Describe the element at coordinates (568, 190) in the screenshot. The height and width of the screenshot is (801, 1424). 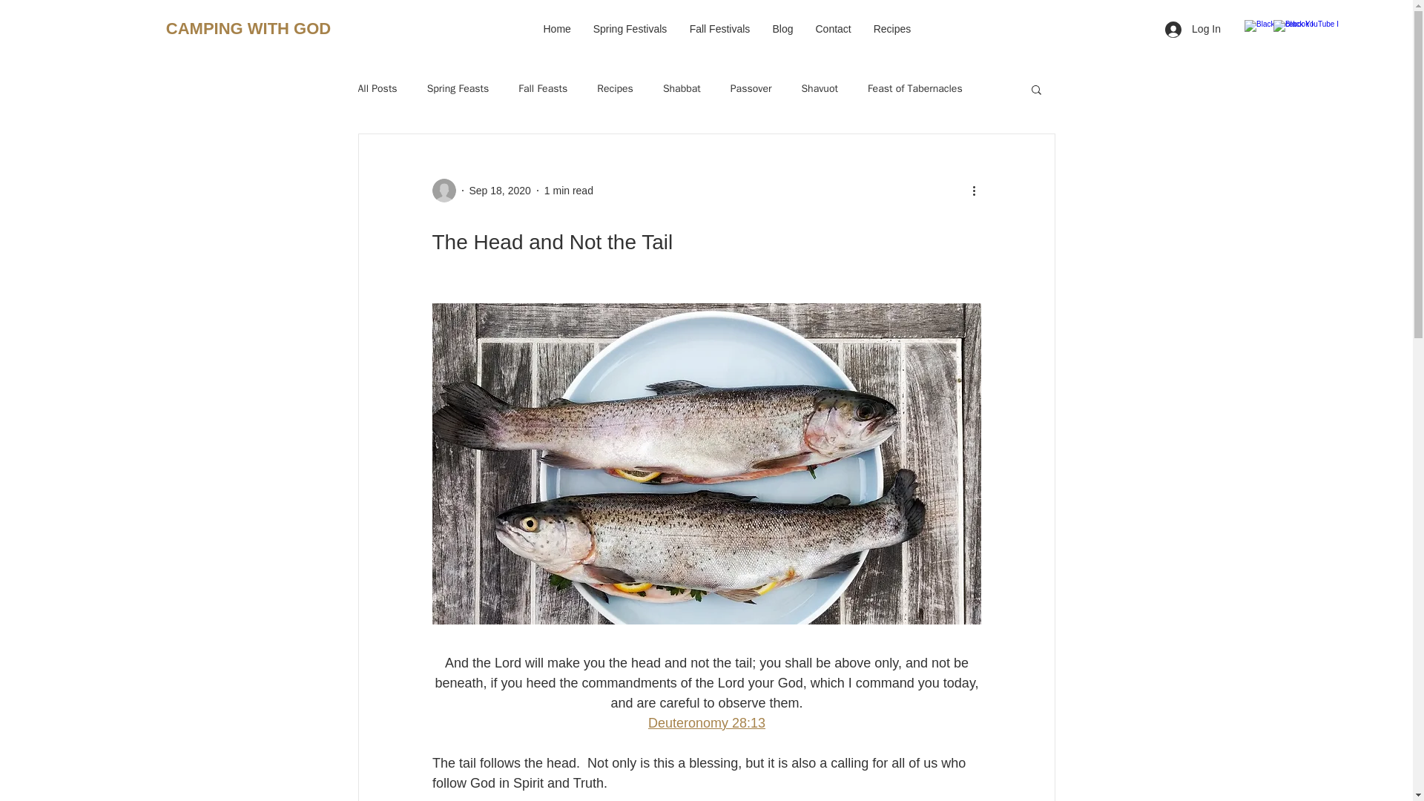
I see `1 min read` at that location.